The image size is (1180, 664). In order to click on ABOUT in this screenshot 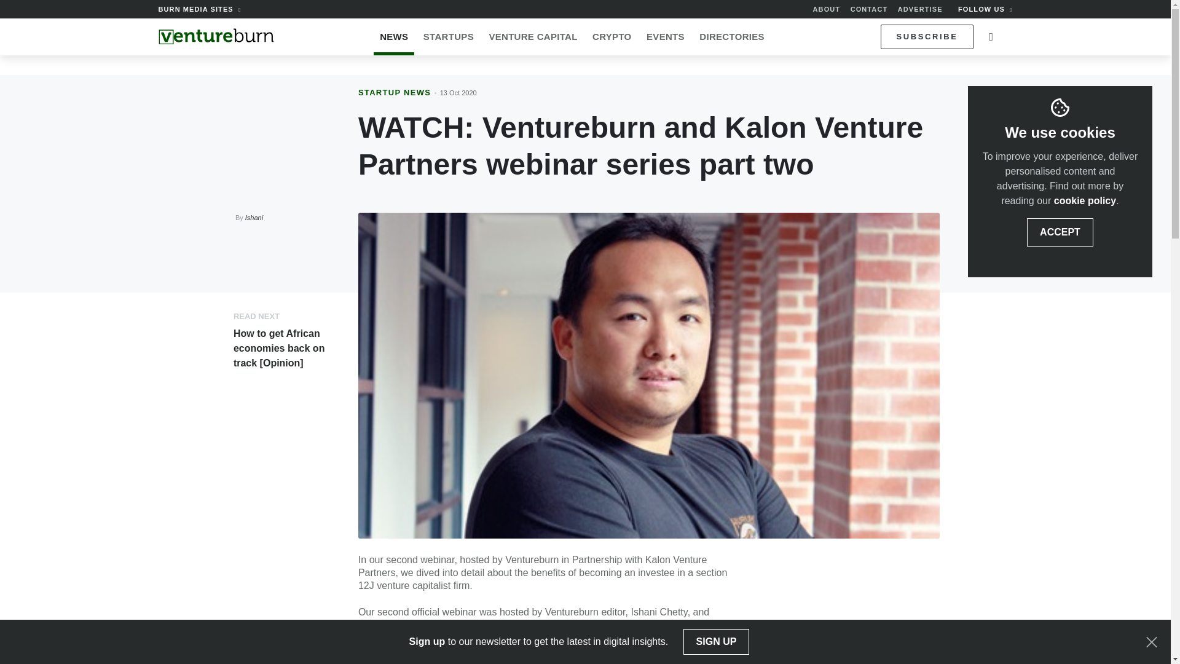, I will do `click(826, 9)`.